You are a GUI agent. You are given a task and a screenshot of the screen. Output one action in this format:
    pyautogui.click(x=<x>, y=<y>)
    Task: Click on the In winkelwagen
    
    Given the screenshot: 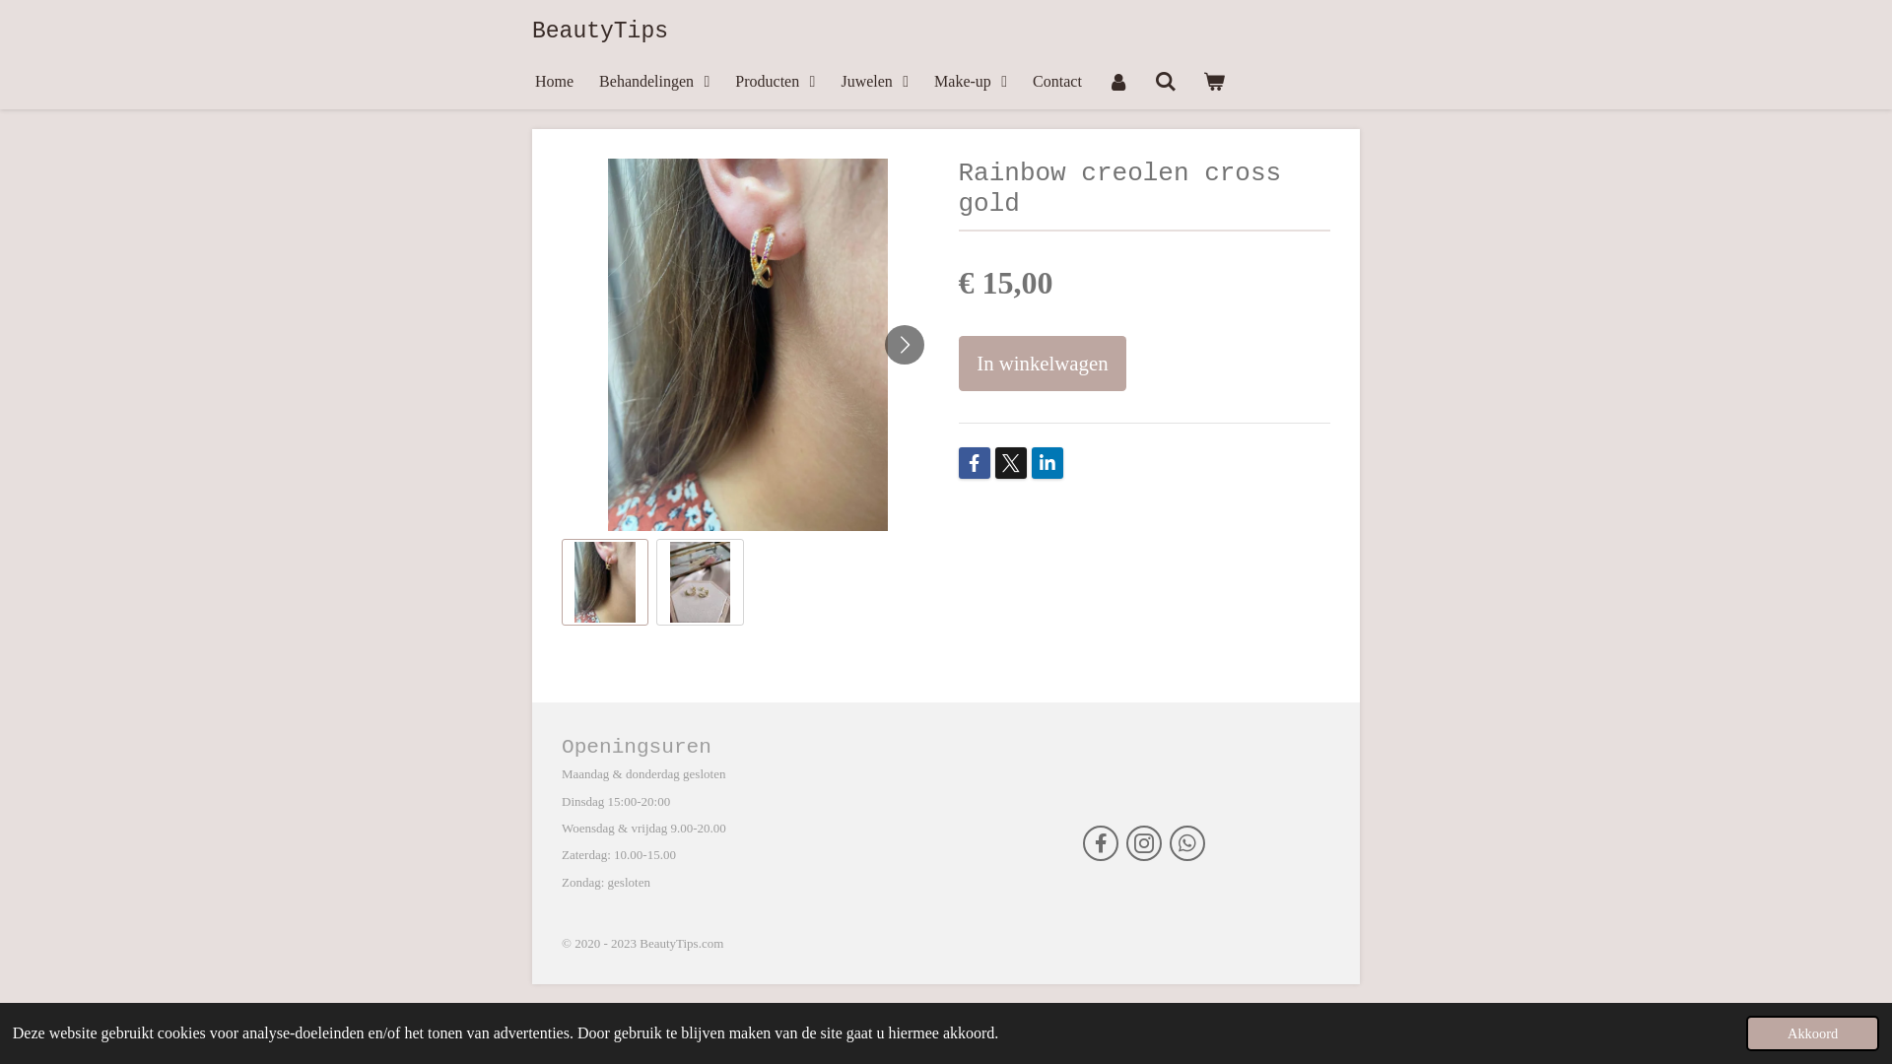 What is the action you would take?
    pyautogui.click(x=1043, y=364)
    